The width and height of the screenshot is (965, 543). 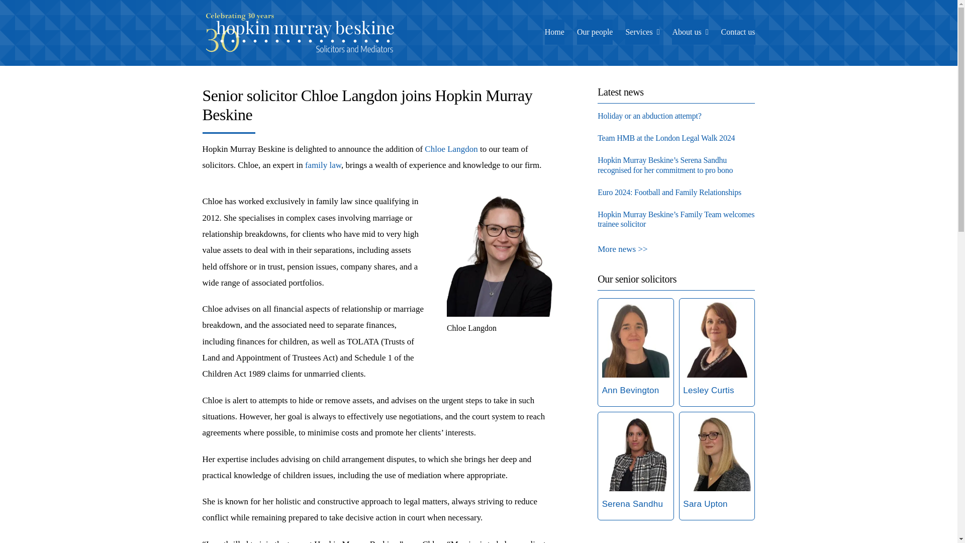 What do you see at coordinates (323, 165) in the screenshot?
I see `family law` at bounding box center [323, 165].